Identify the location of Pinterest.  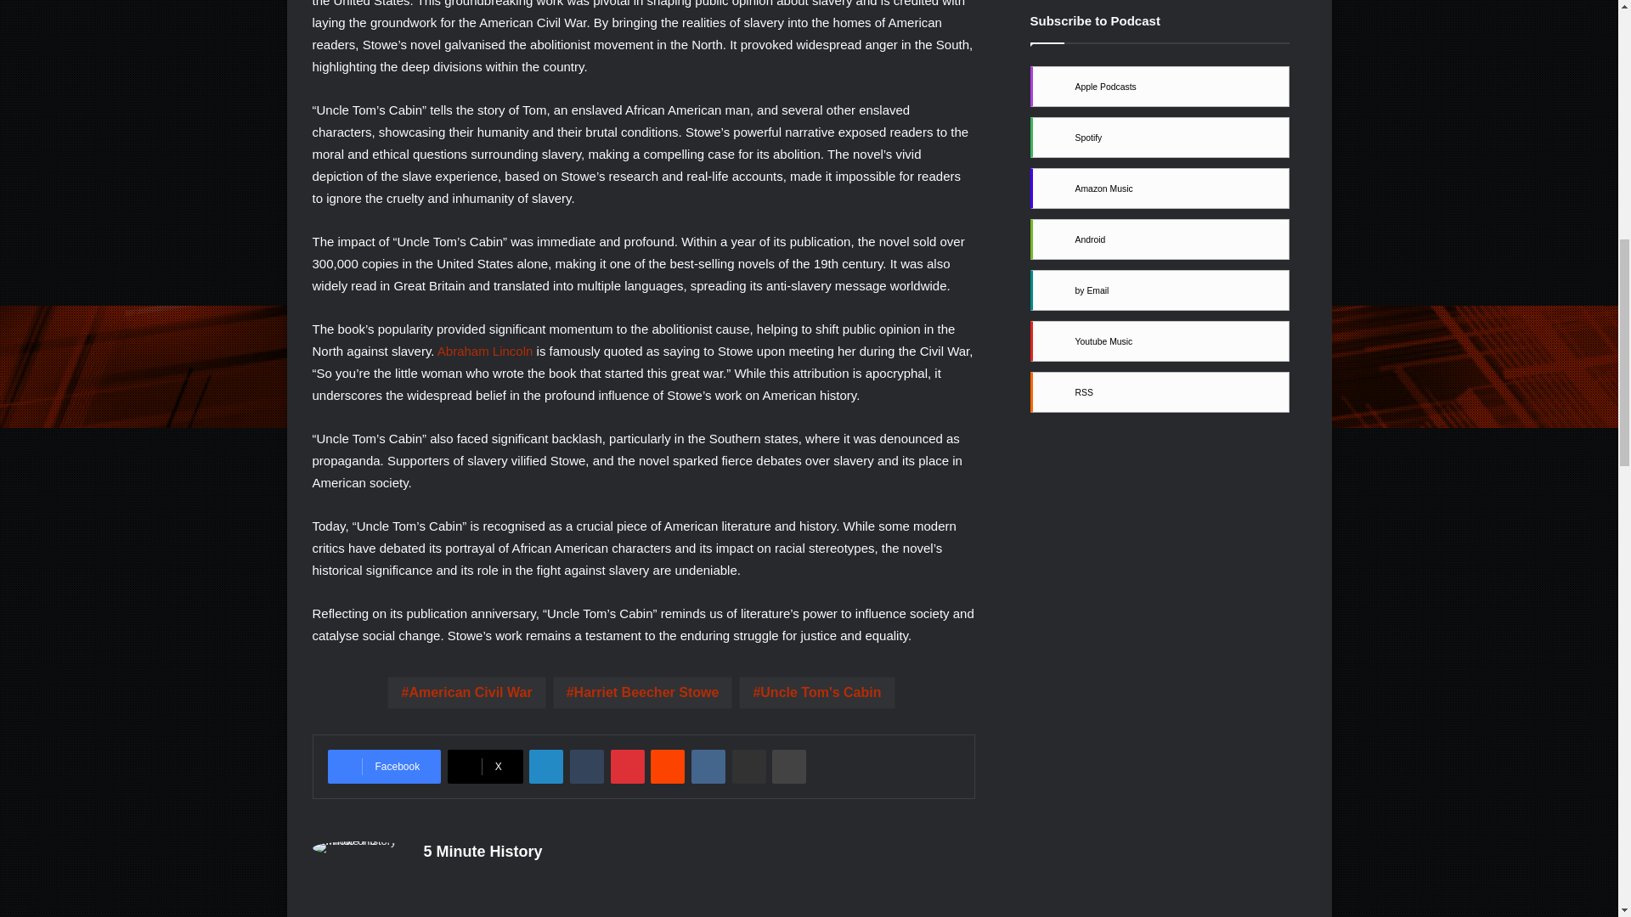
(627, 767).